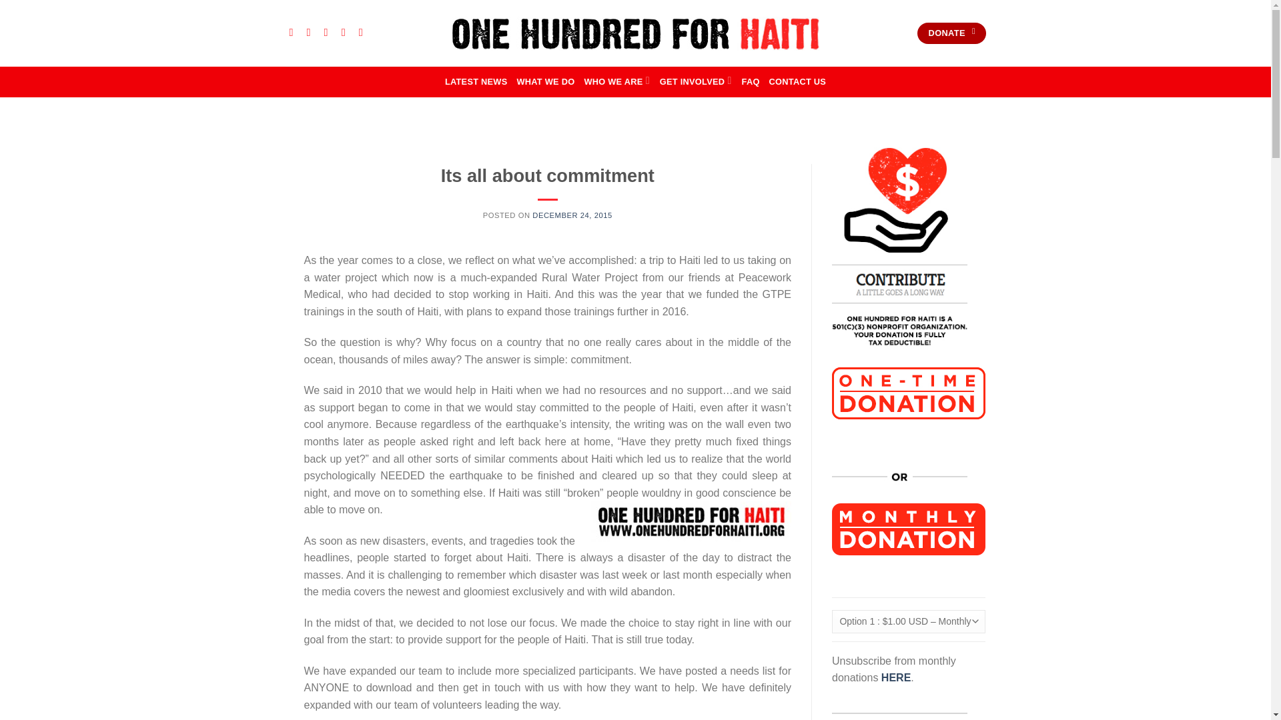 The width and height of the screenshot is (1281, 720). I want to click on LATEST NEWS, so click(476, 81).